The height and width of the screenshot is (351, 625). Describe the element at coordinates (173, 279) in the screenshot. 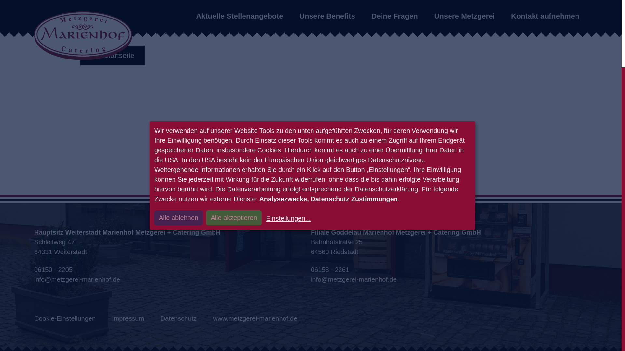

I see `E-Mail schreiben` at that location.